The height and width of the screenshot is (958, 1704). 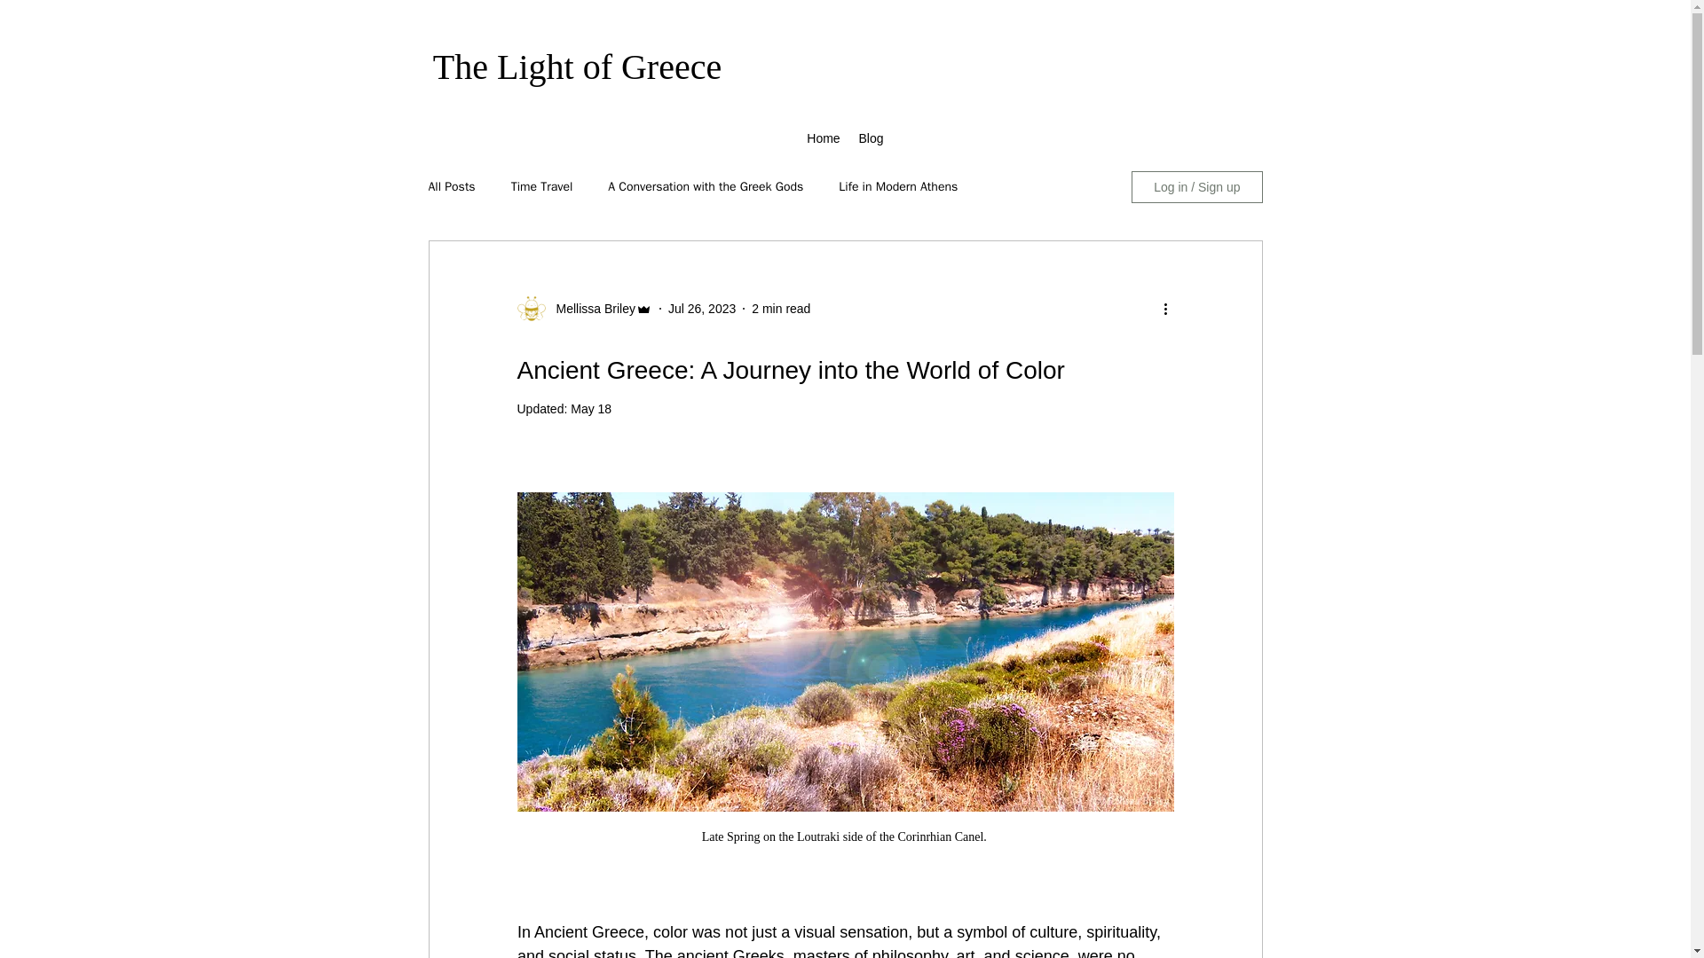 I want to click on Home, so click(x=823, y=138).